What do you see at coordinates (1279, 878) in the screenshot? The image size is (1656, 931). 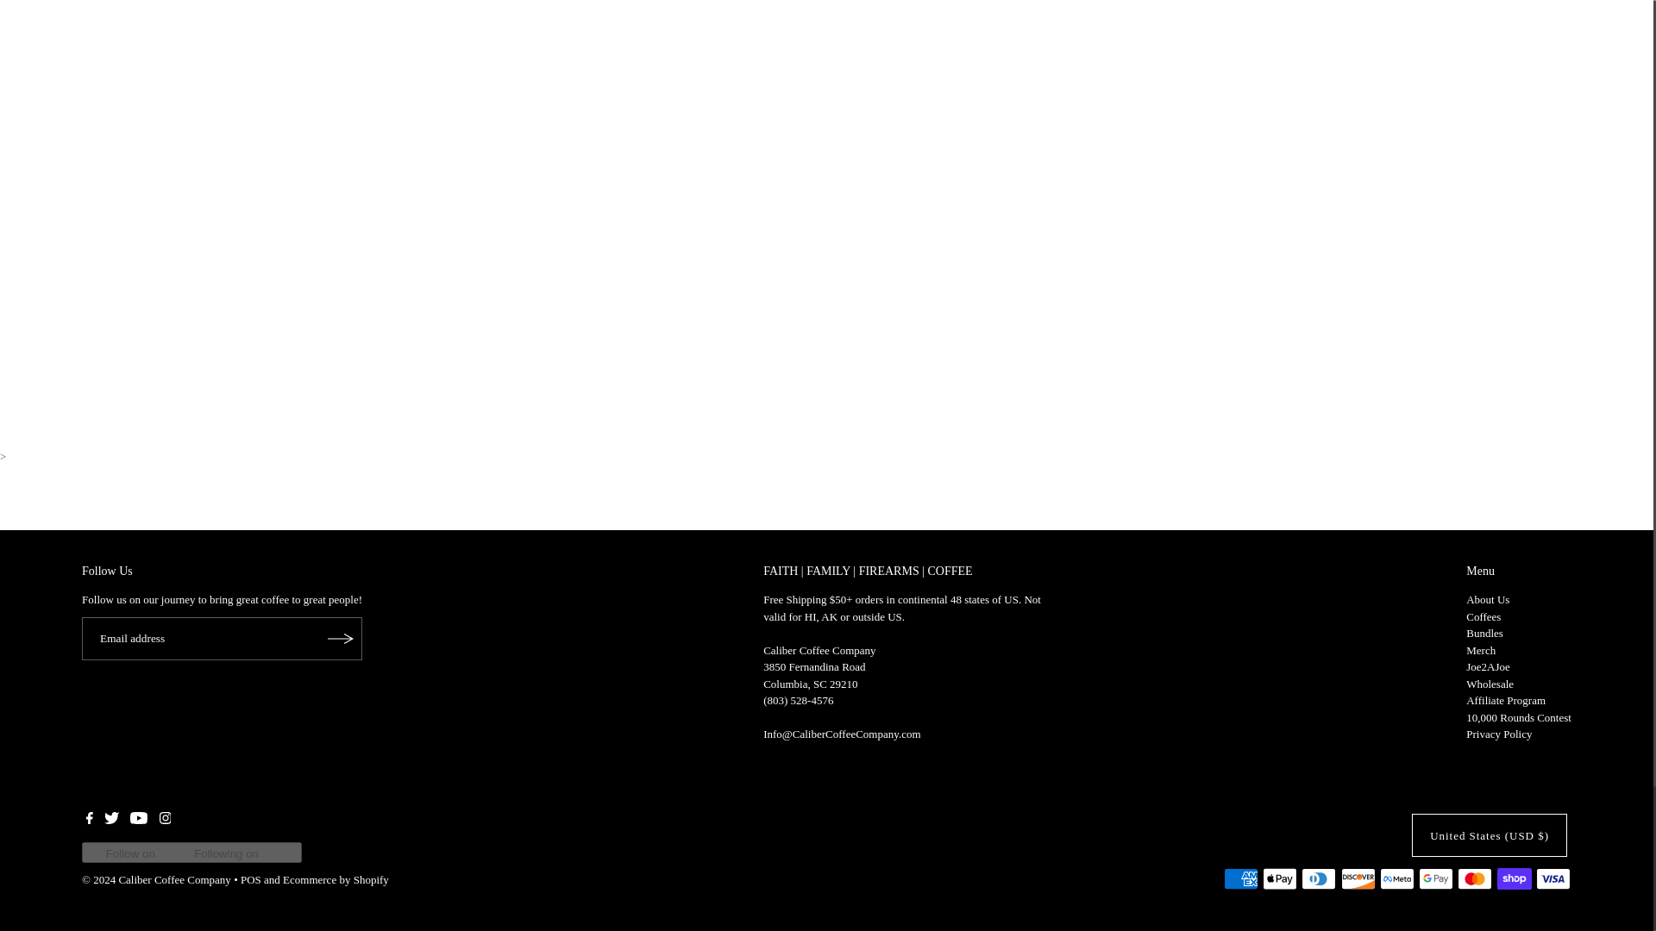 I see `Apple Pay` at bounding box center [1279, 878].